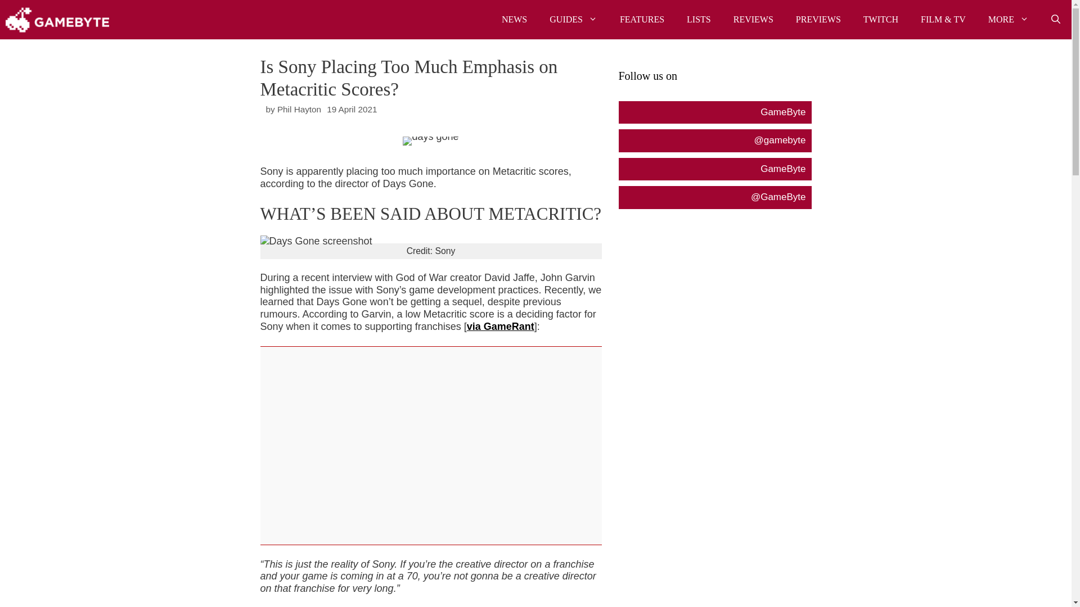 This screenshot has width=1080, height=607. Describe the element at coordinates (714, 112) in the screenshot. I see `Gamebyte Facebook` at that location.